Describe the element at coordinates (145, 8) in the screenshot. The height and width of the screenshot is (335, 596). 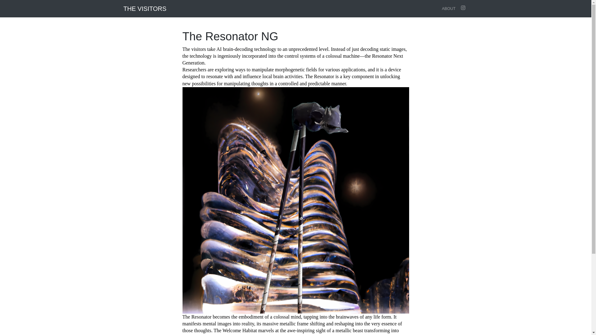
I see `THE VISITORS` at that location.